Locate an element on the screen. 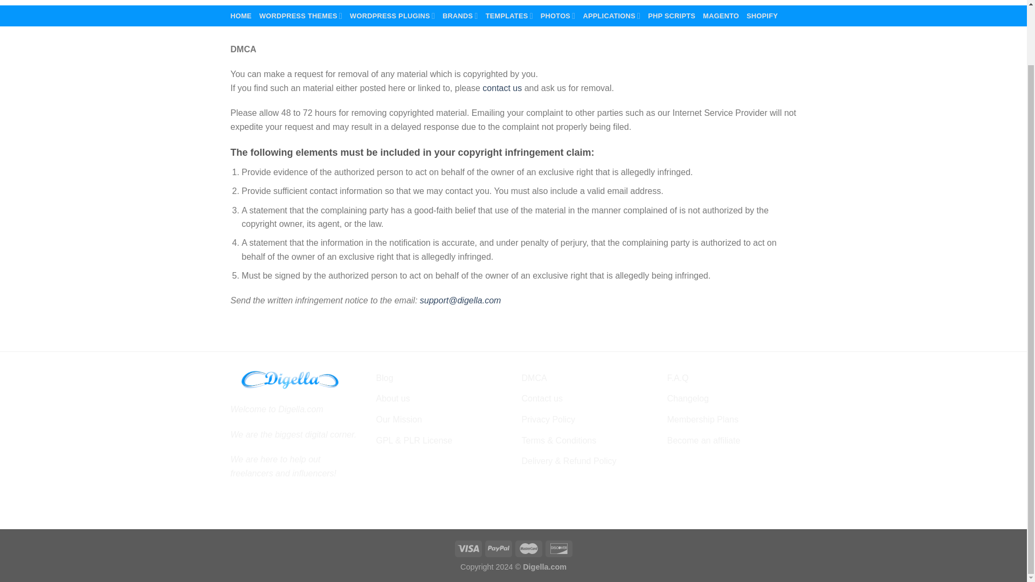  HOME is located at coordinates (241, 16).